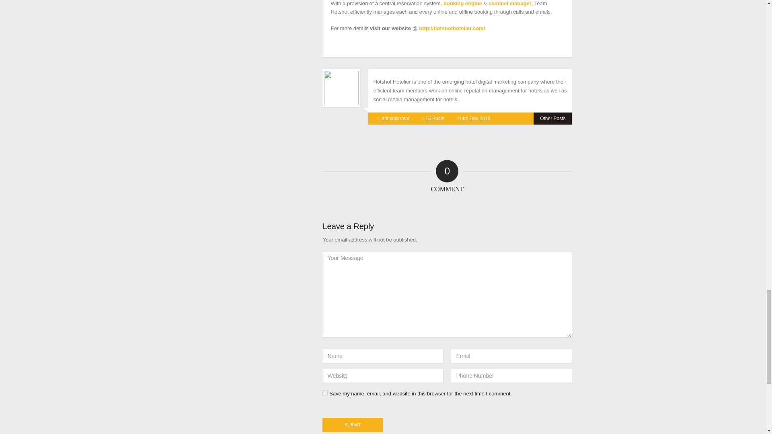 Image resolution: width=772 pixels, height=434 pixels. What do you see at coordinates (325, 392) in the screenshot?
I see `yes` at bounding box center [325, 392].